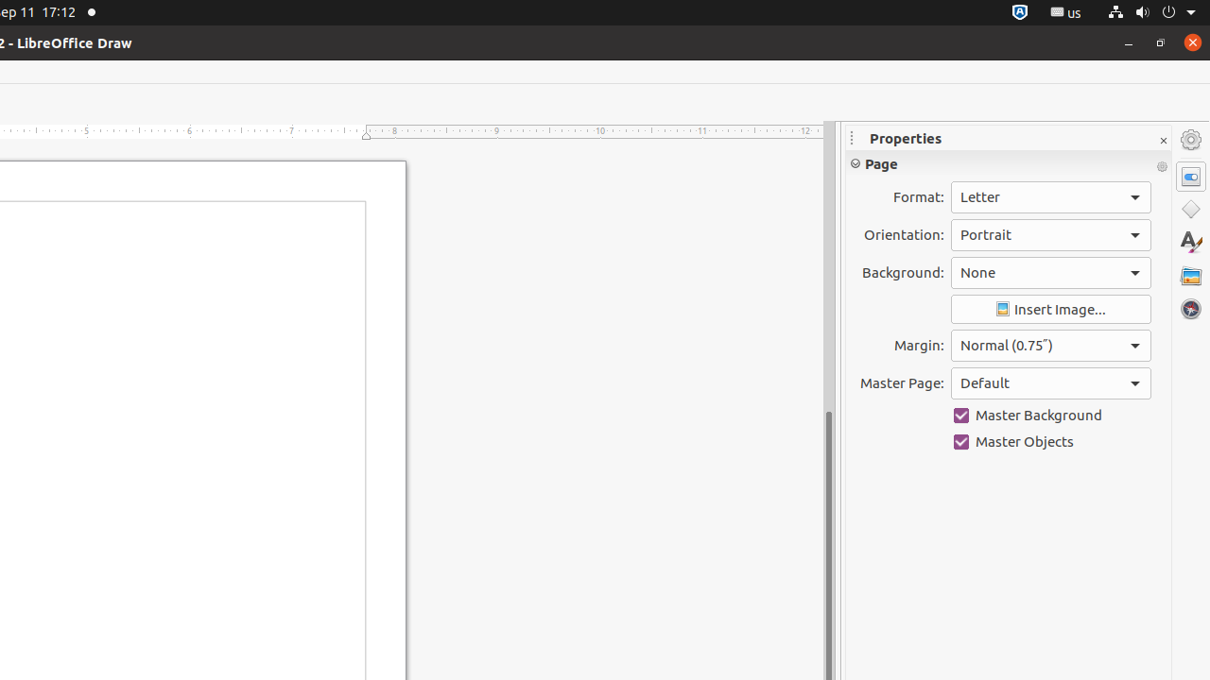  I want to click on Shapes, so click(1191, 210).